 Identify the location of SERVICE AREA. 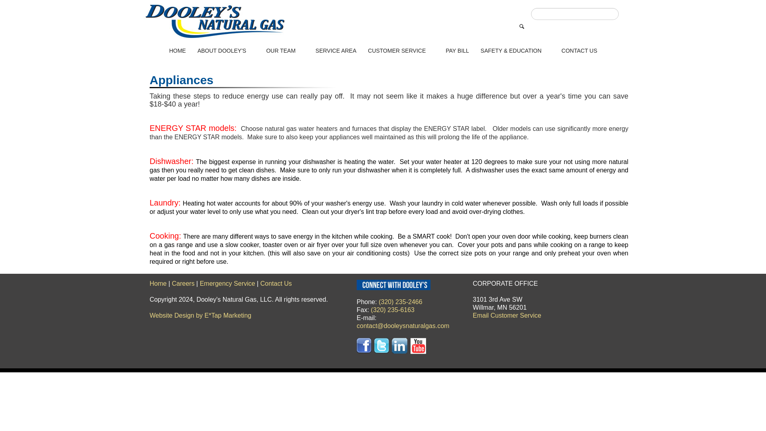
(335, 50).